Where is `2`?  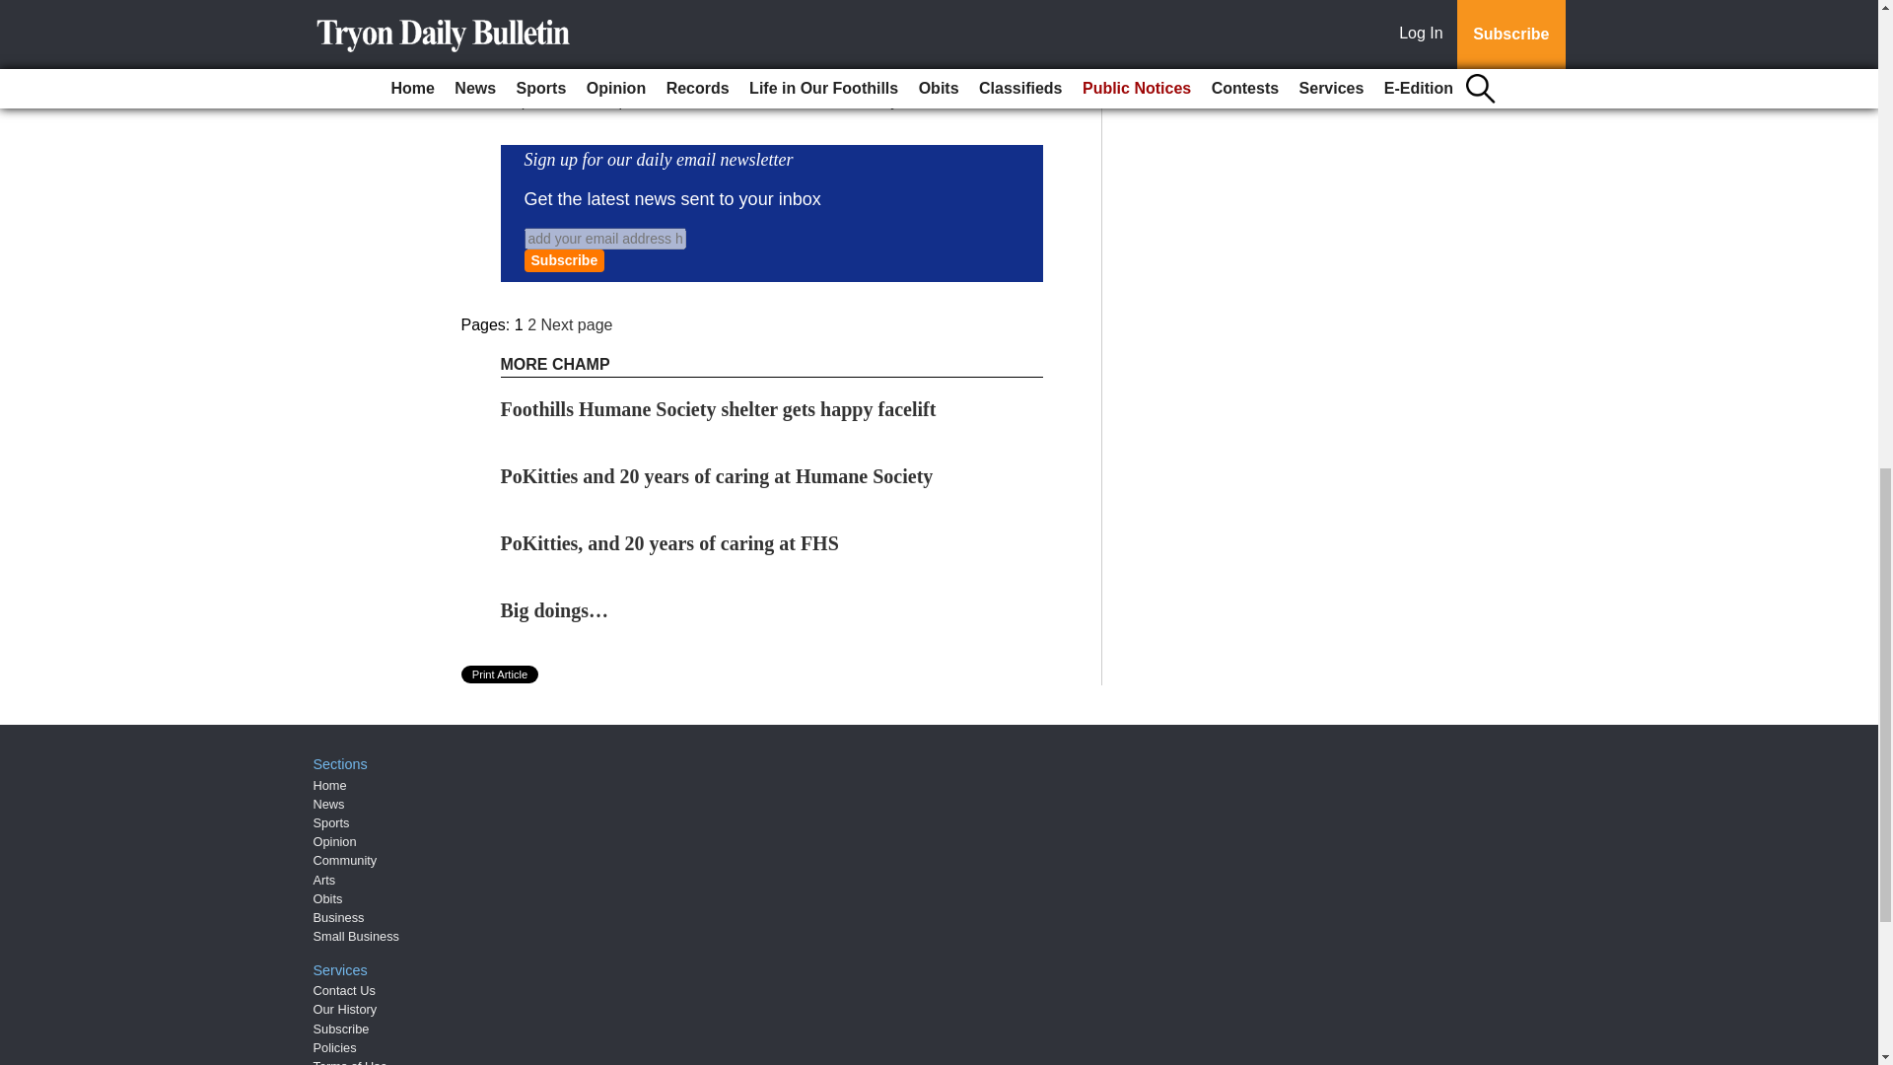
2 is located at coordinates (531, 324).